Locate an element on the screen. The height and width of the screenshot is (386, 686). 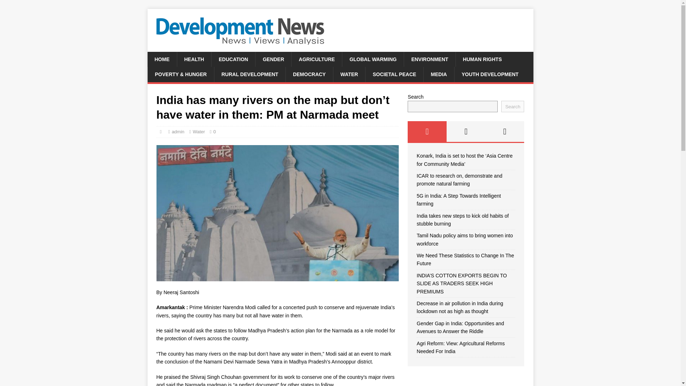
DEMOCRACY is located at coordinates (309, 74).